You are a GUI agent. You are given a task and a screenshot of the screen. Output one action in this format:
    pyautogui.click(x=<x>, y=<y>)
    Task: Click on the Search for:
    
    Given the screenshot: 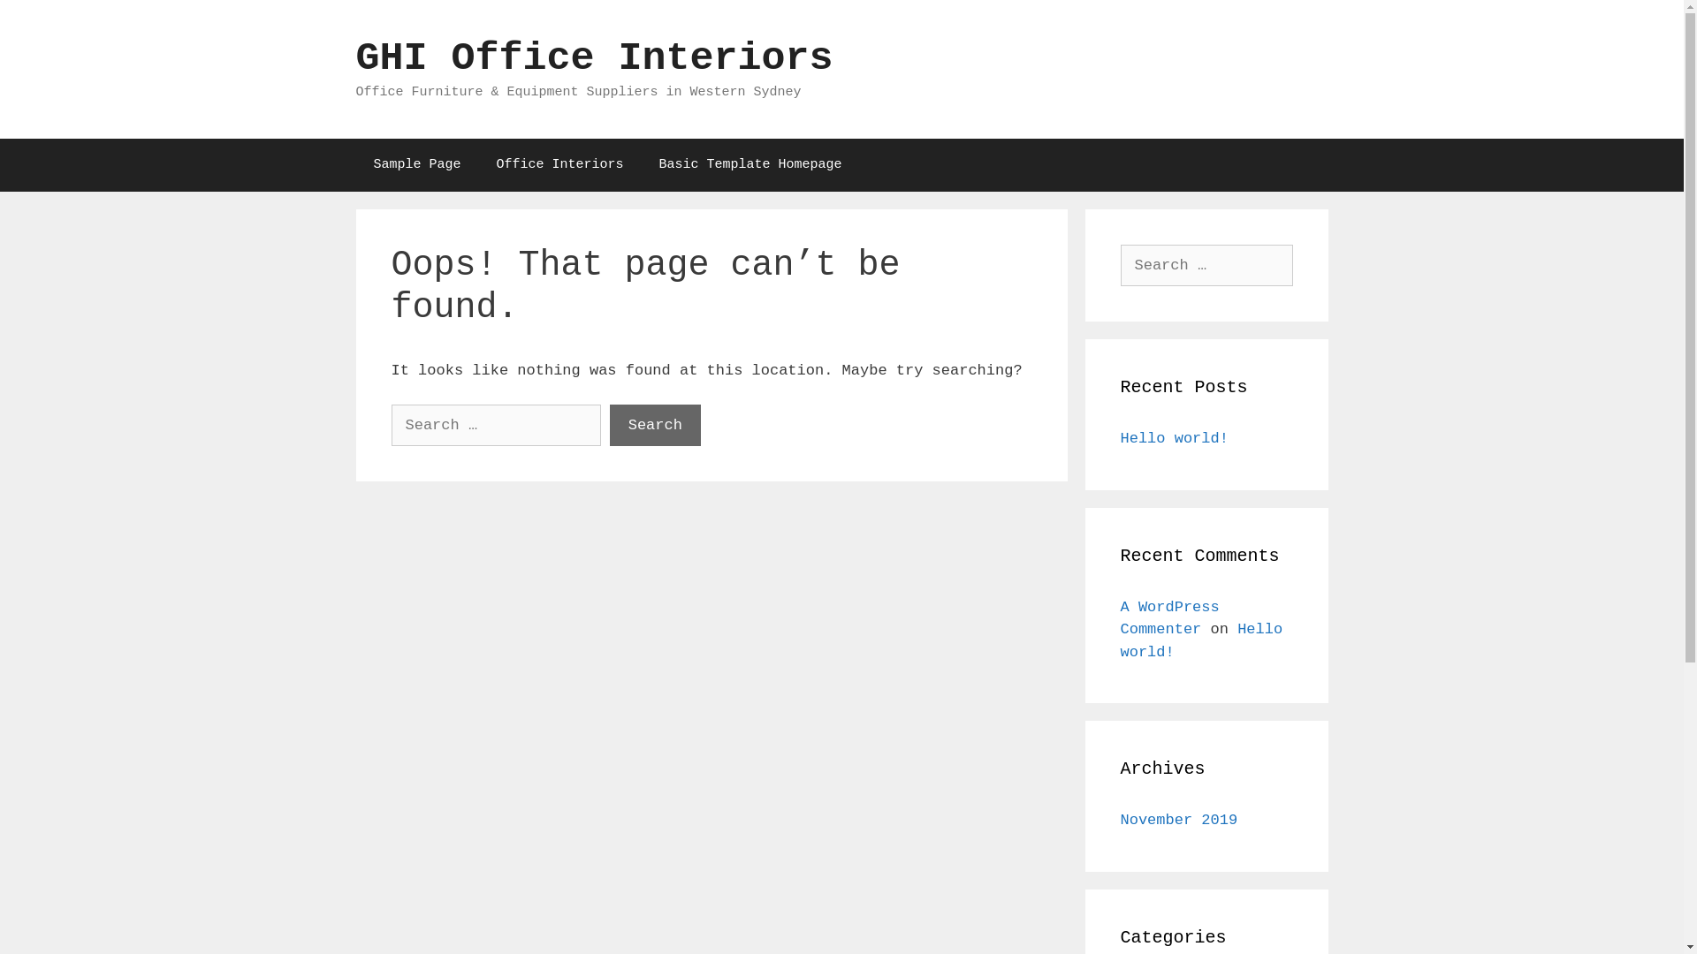 What is the action you would take?
    pyautogui.click(x=1207, y=265)
    